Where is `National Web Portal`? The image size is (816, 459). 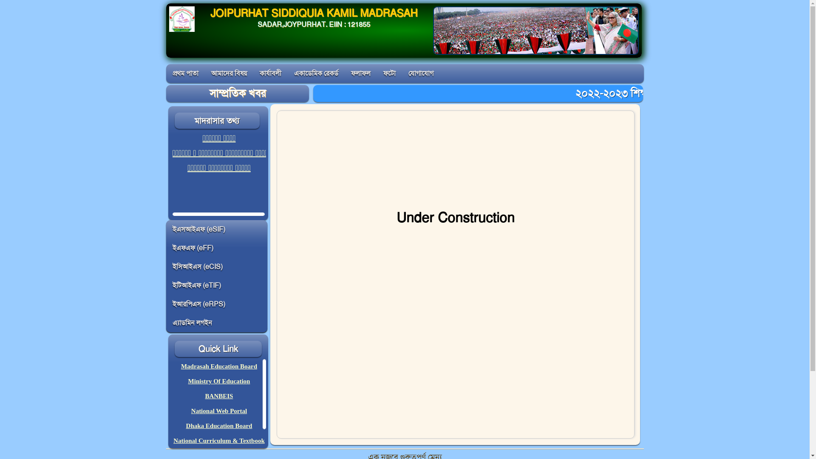 National Web Portal is located at coordinates (219, 411).